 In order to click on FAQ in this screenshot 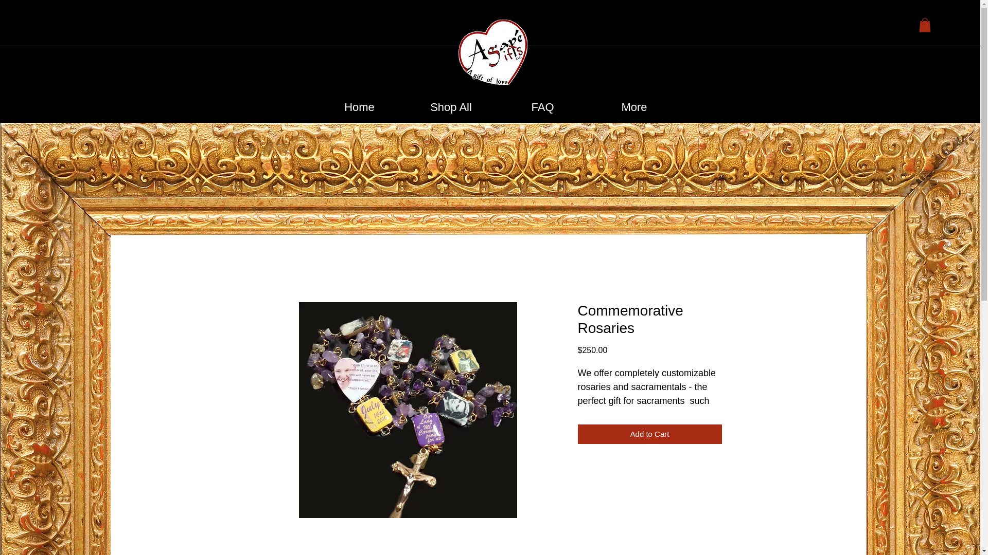, I will do `click(542, 107)`.